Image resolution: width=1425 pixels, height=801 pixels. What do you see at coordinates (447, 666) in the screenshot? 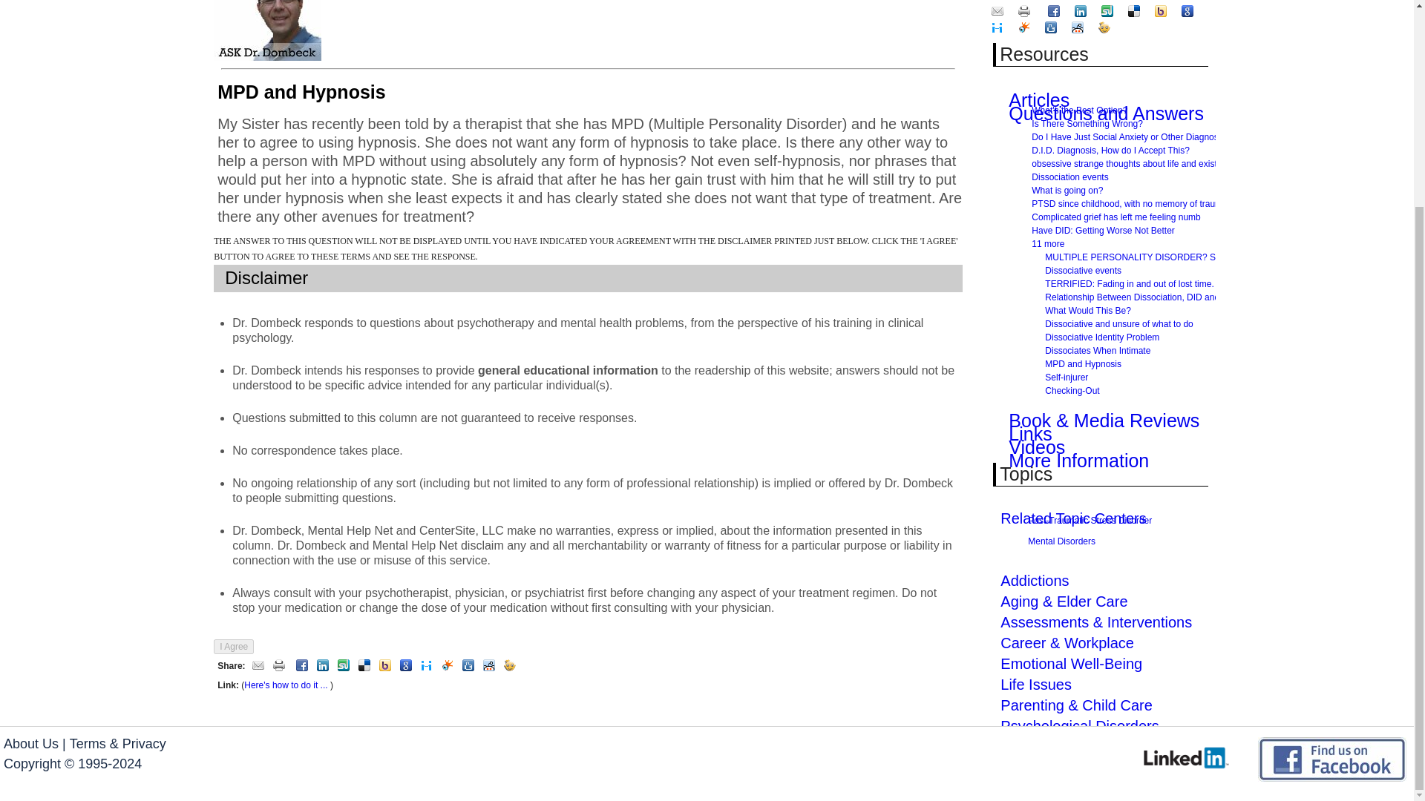
I see `squidoo` at bounding box center [447, 666].